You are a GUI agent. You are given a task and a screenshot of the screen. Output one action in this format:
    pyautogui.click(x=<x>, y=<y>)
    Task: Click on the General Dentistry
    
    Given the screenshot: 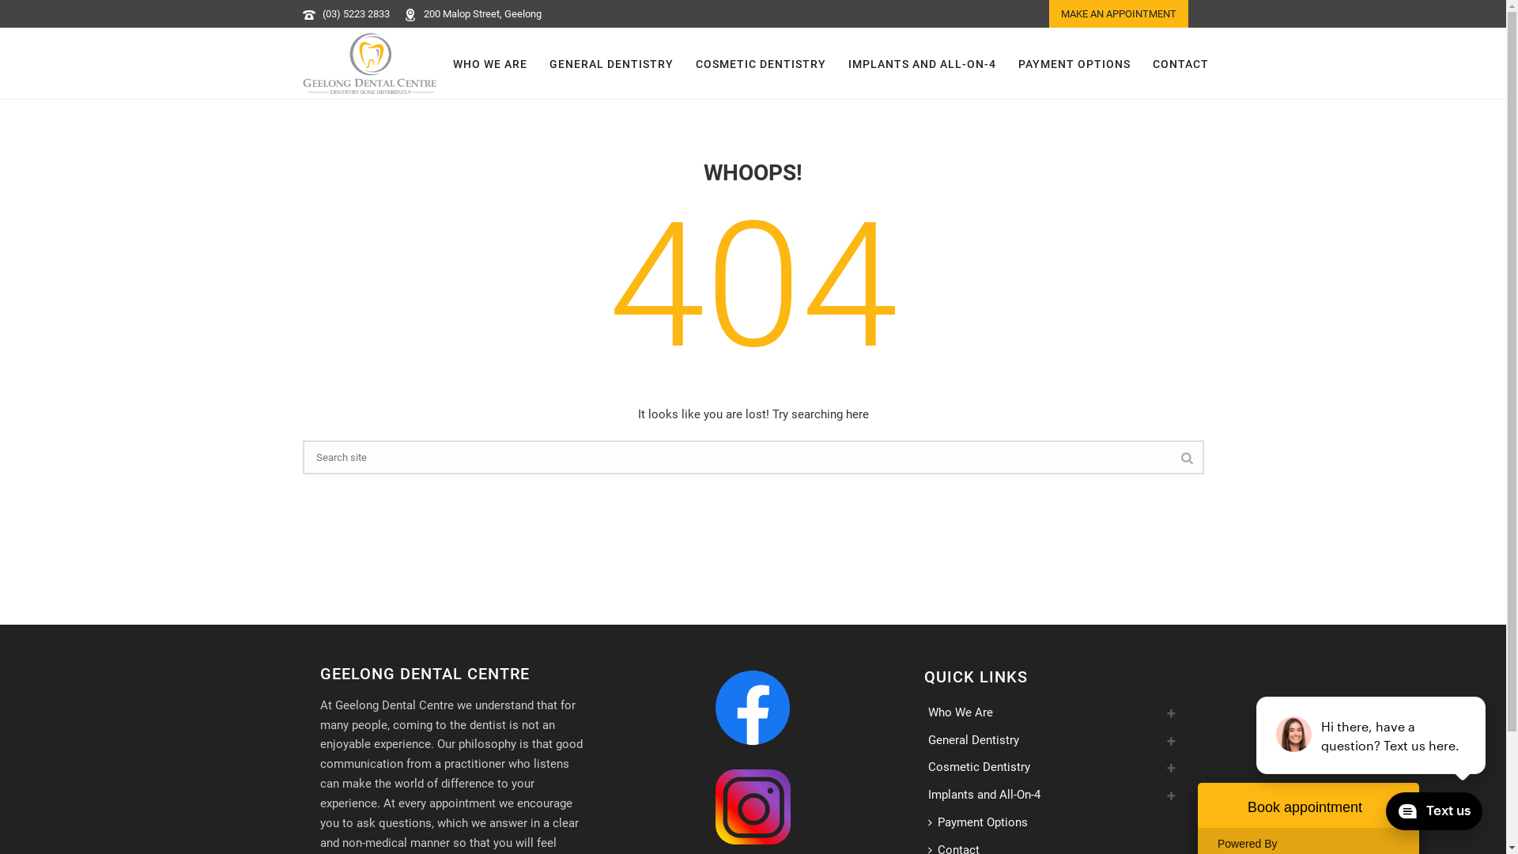 What is the action you would take?
    pyautogui.click(x=977, y=740)
    